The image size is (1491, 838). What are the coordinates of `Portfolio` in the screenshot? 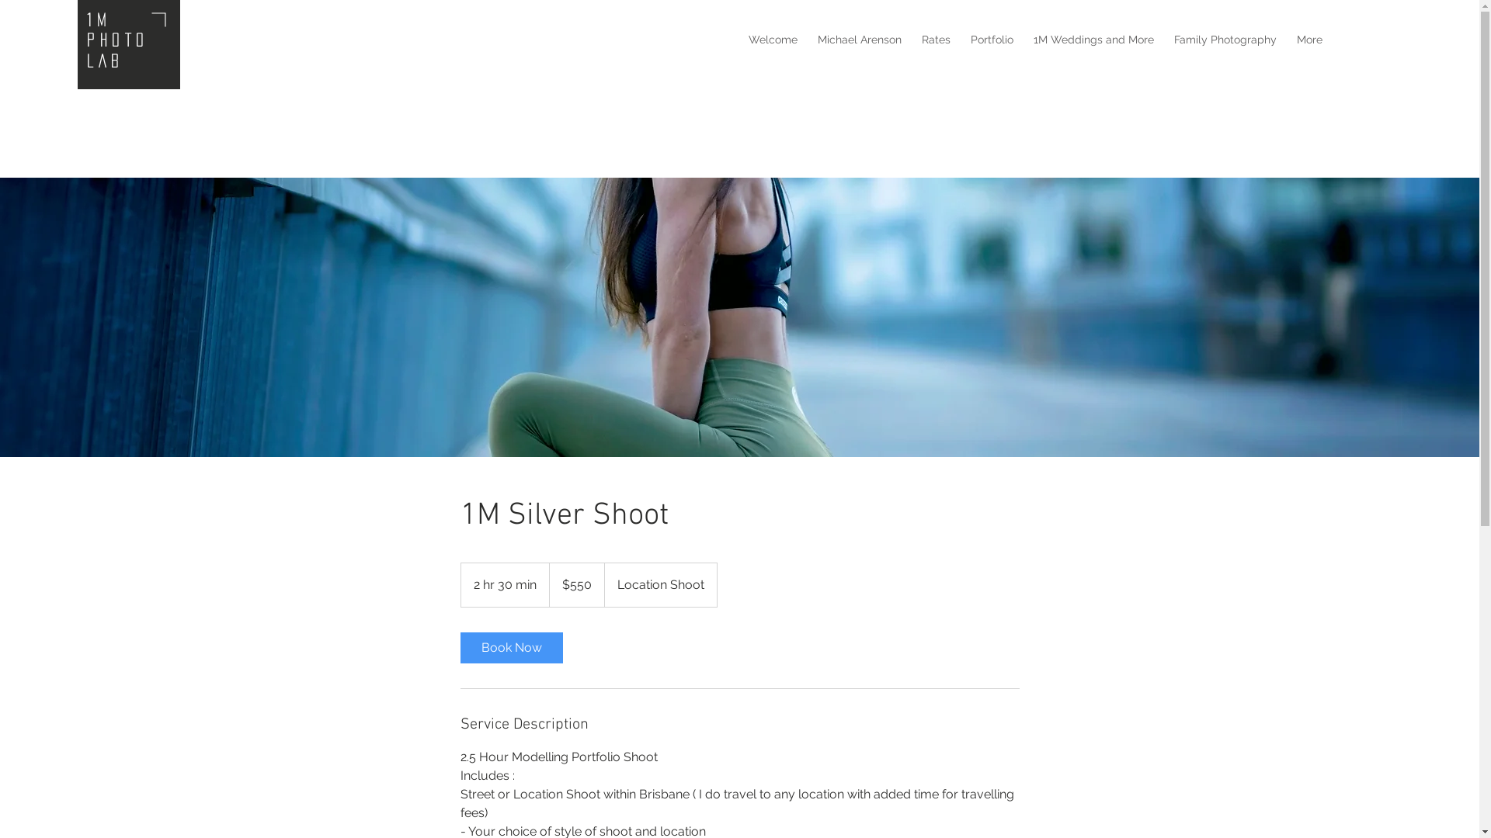 It's located at (992, 40).